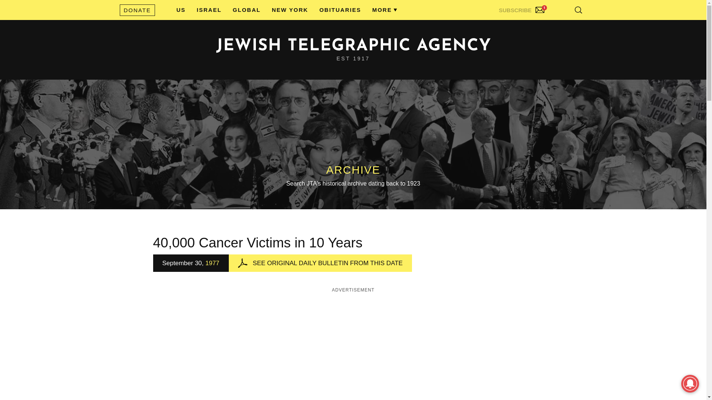  Describe the element at coordinates (137, 10) in the screenshot. I see `DONATE` at that location.